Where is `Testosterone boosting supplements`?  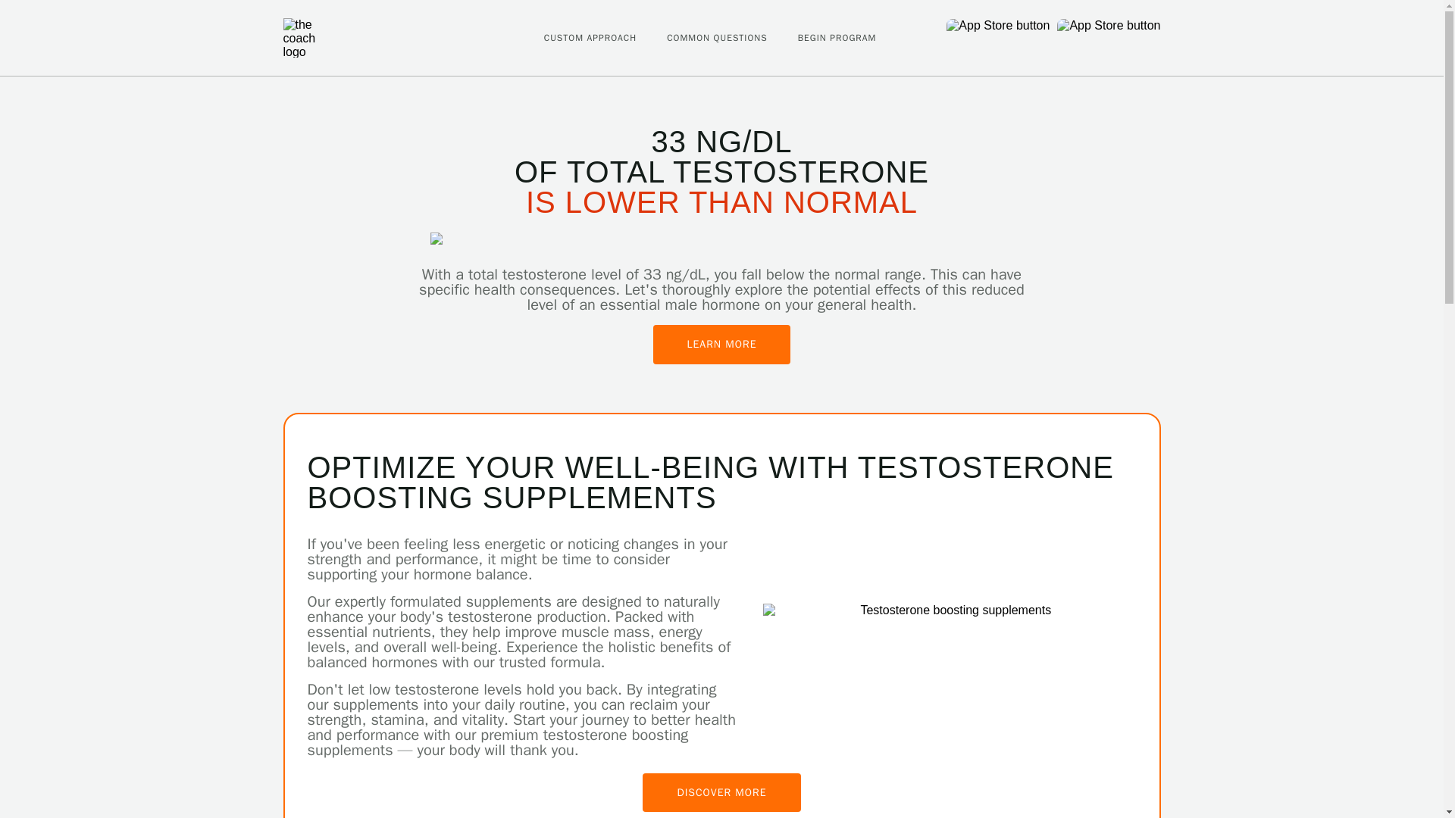
Testosterone boosting supplements is located at coordinates (949, 610).